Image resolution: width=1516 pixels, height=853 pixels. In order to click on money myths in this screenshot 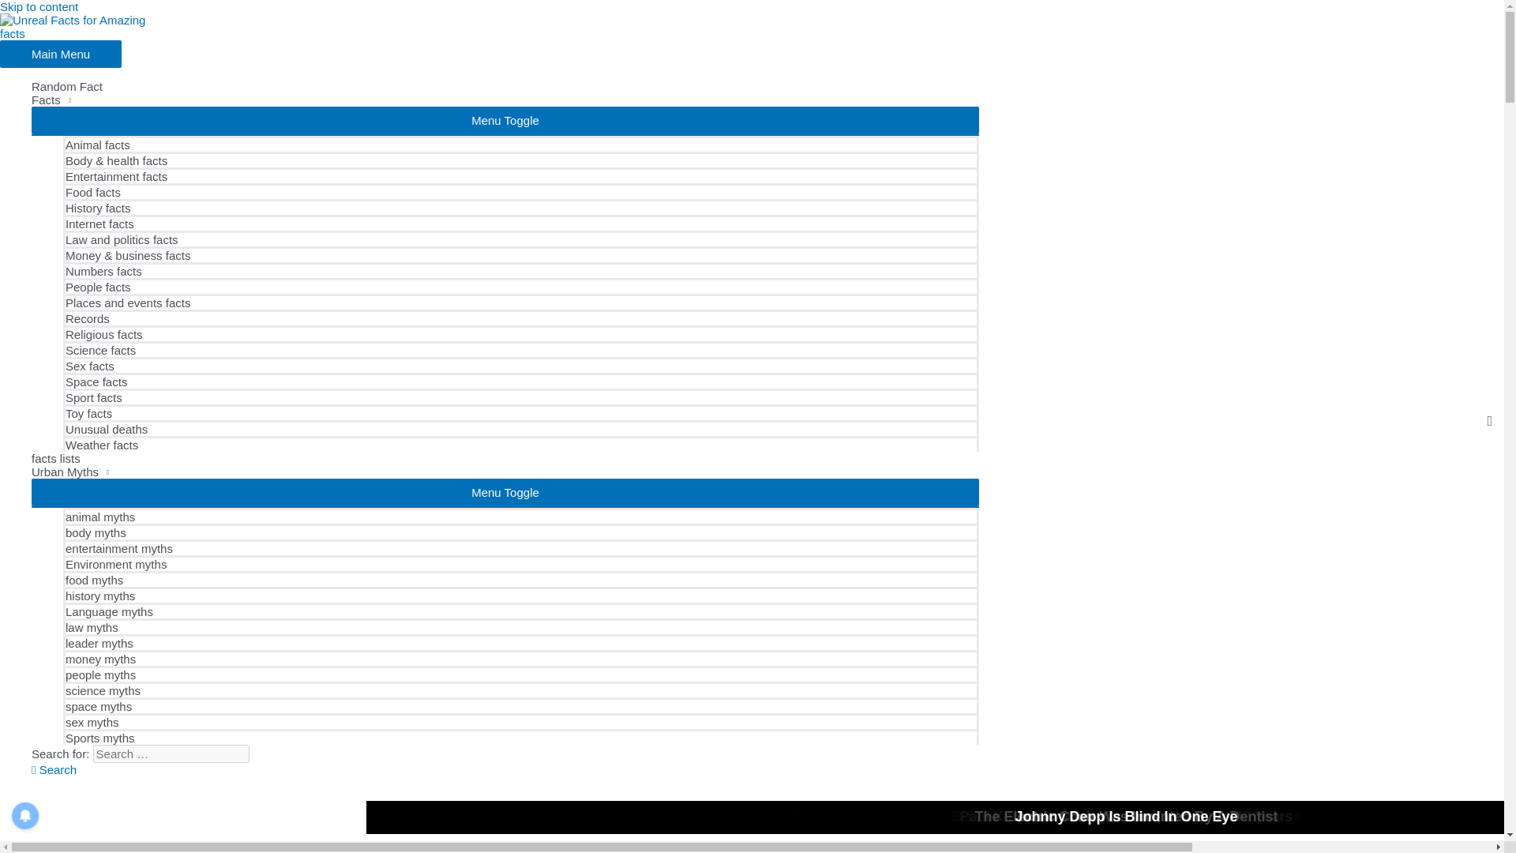, I will do `click(521, 657)`.